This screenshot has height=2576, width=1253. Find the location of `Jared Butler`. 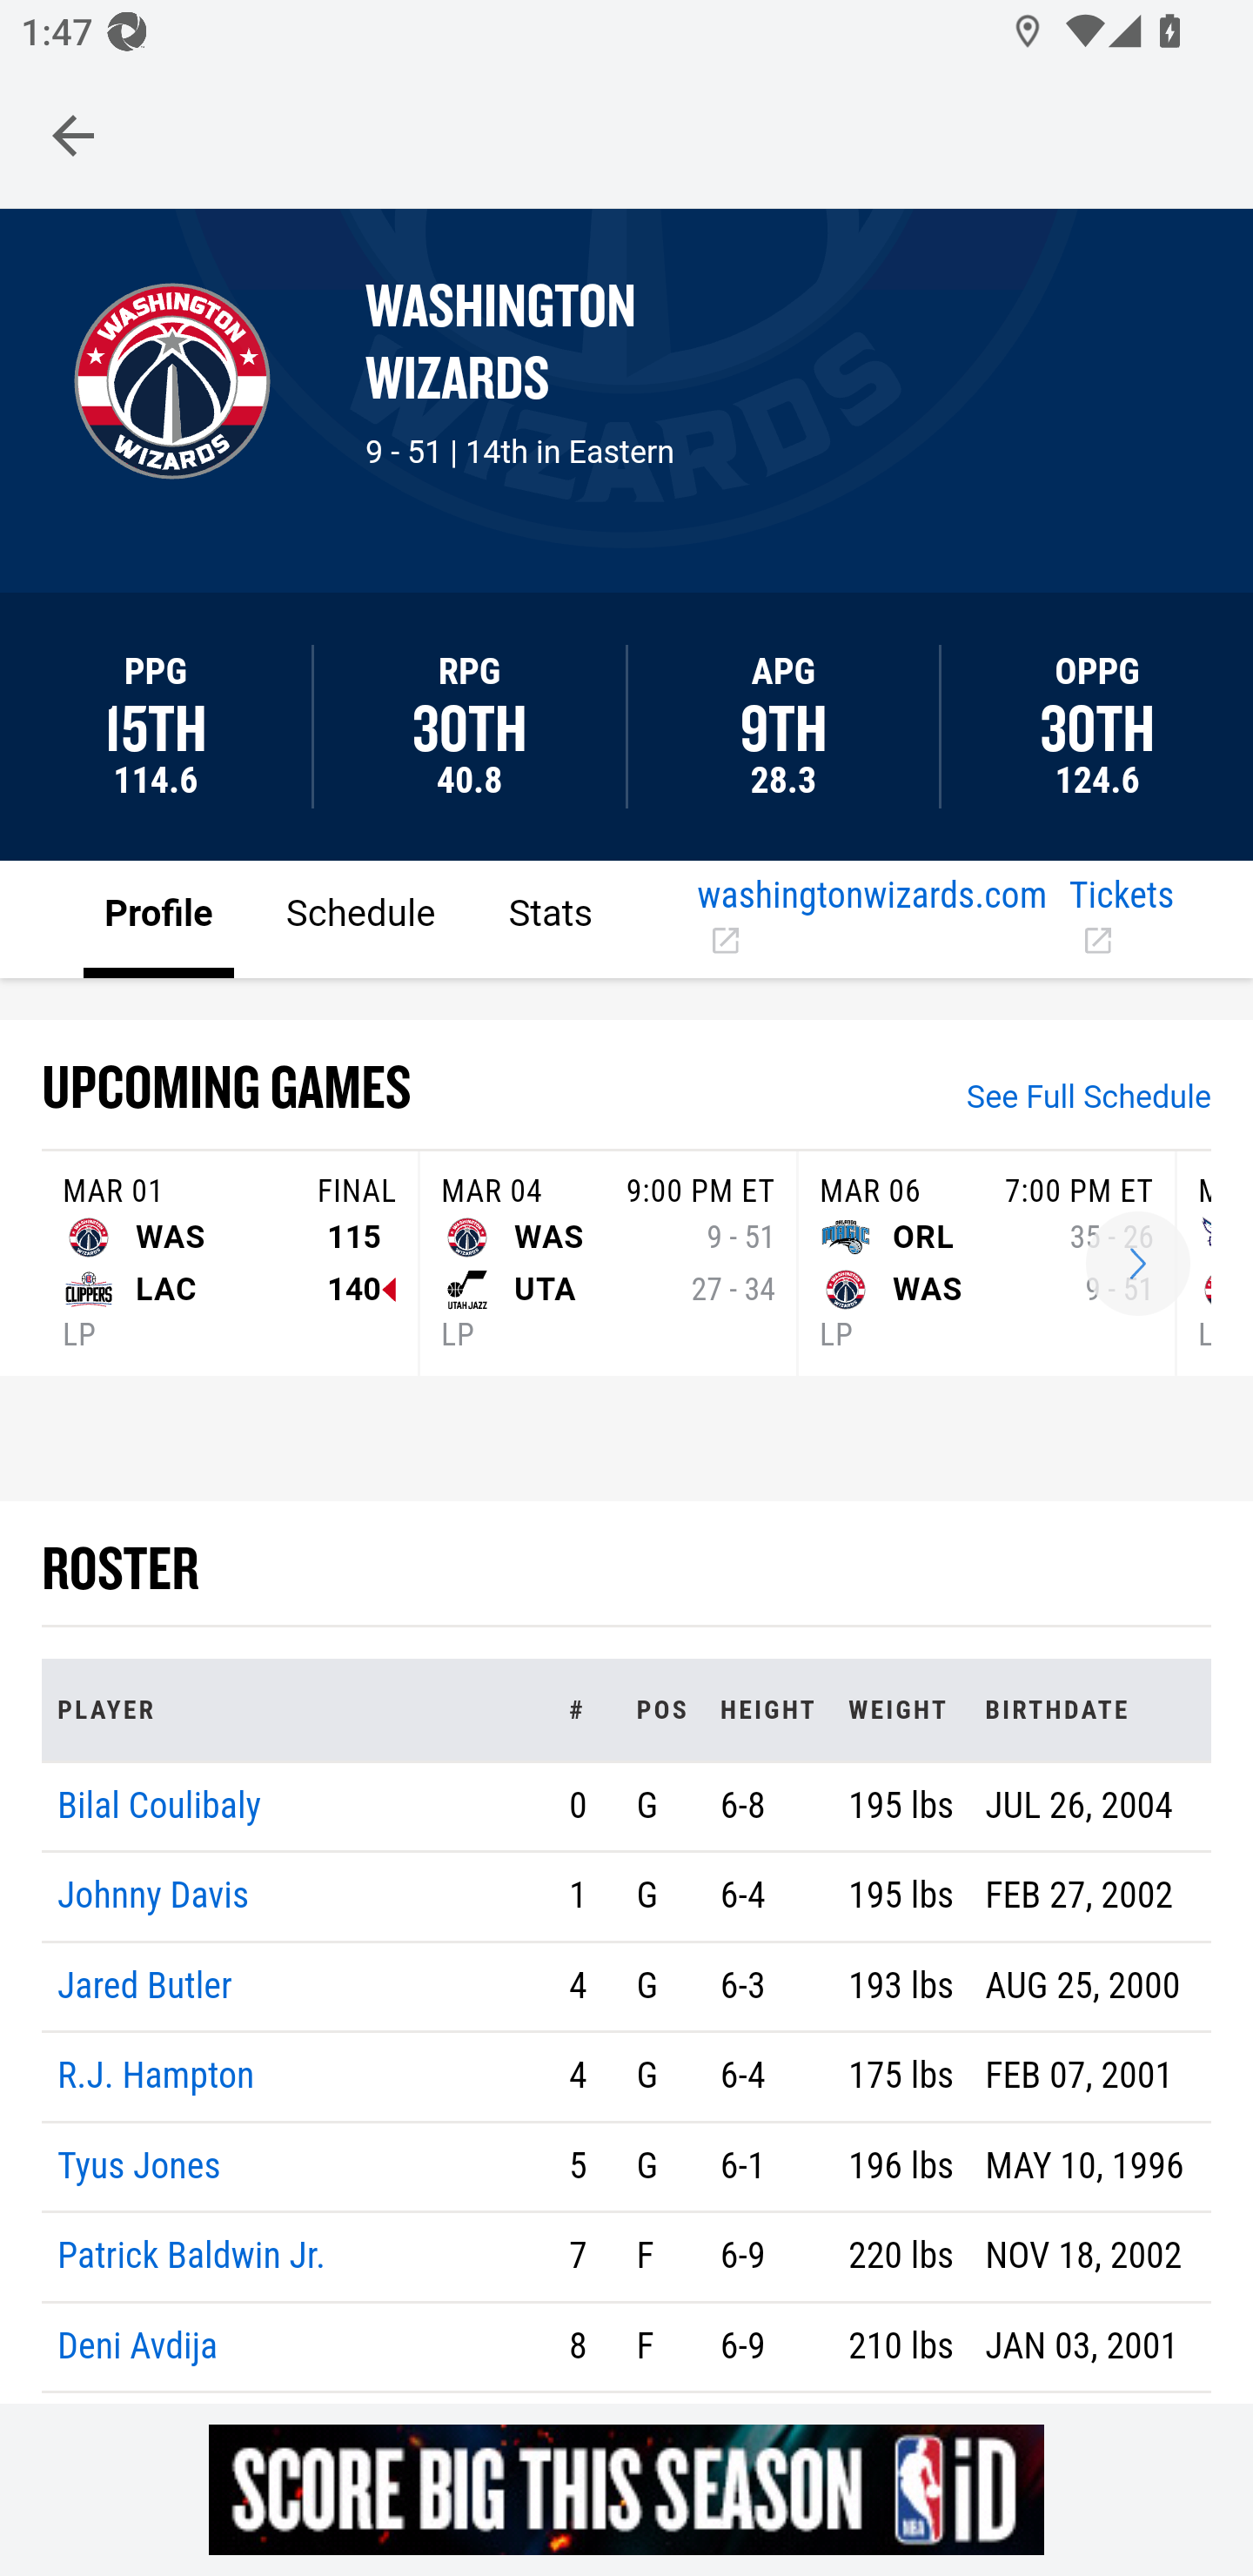

Jared Butler is located at coordinates (144, 1984).